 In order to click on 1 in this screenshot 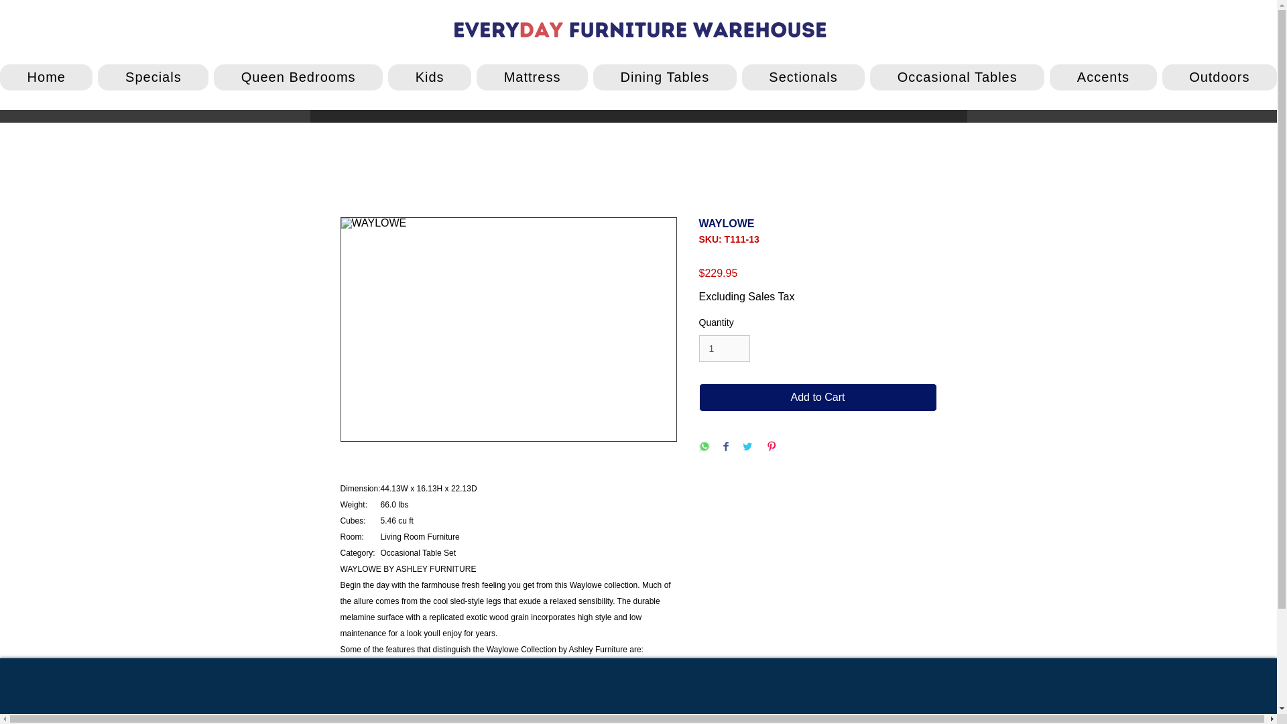, I will do `click(724, 349)`.